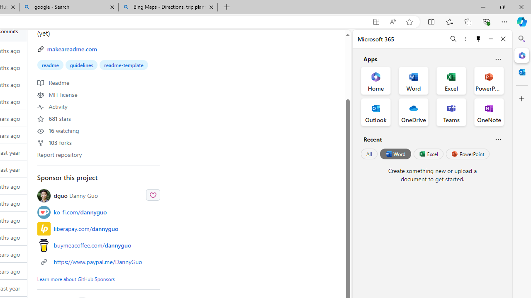 The height and width of the screenshot is (298, 531). What do you see at coordinates (468, 22) in the screenshot?
I see `Collections` at bounding box center [468, 22].